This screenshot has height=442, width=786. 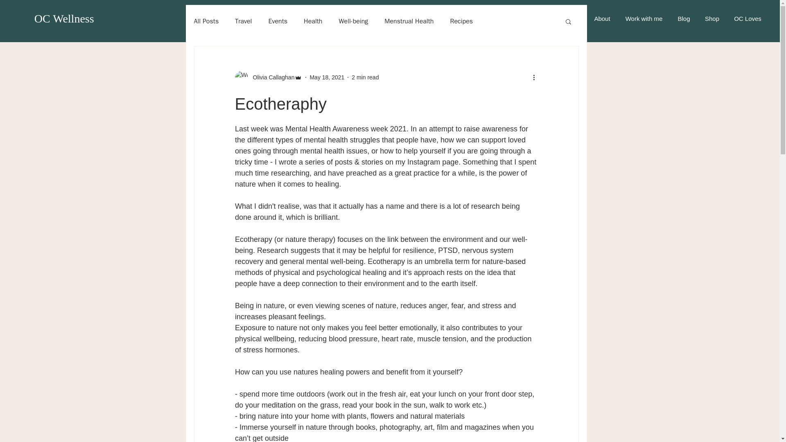 I want to click on About, so click(x=602, y=19).